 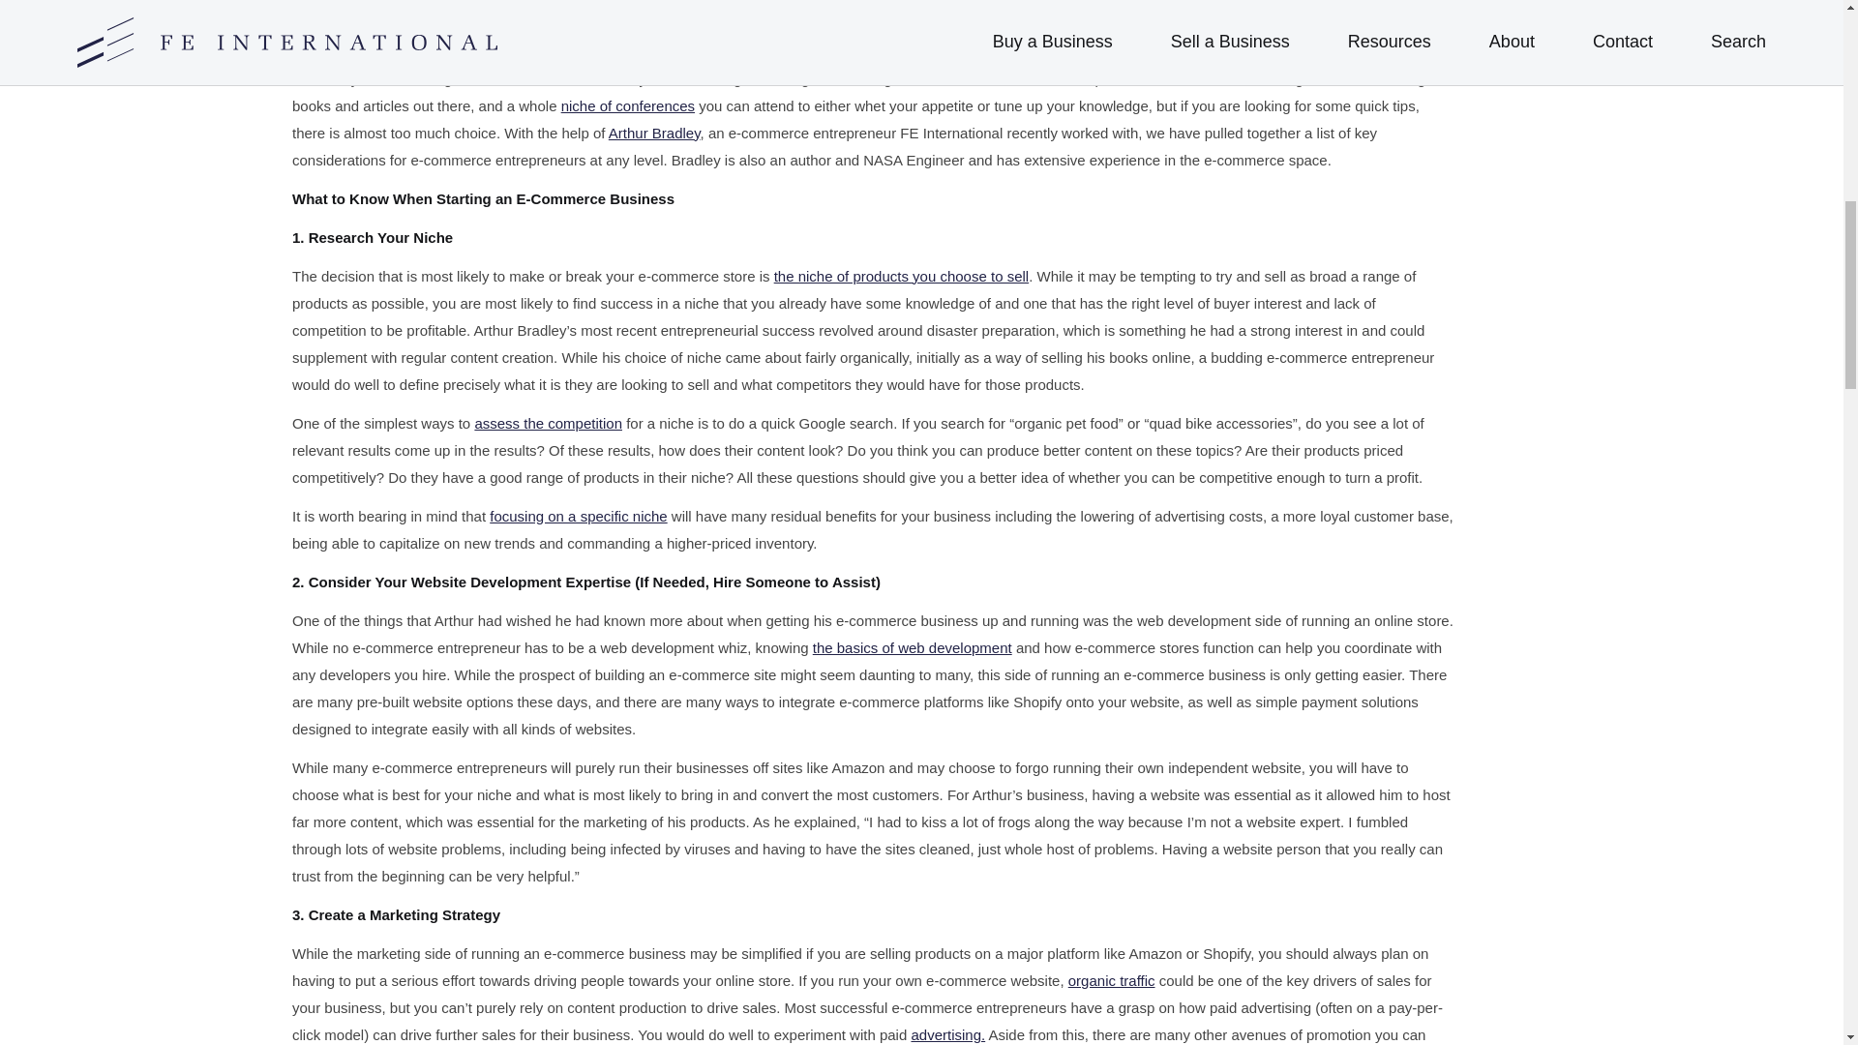 I want to click on focusing on a specific niche, so click(x=579, y=516).